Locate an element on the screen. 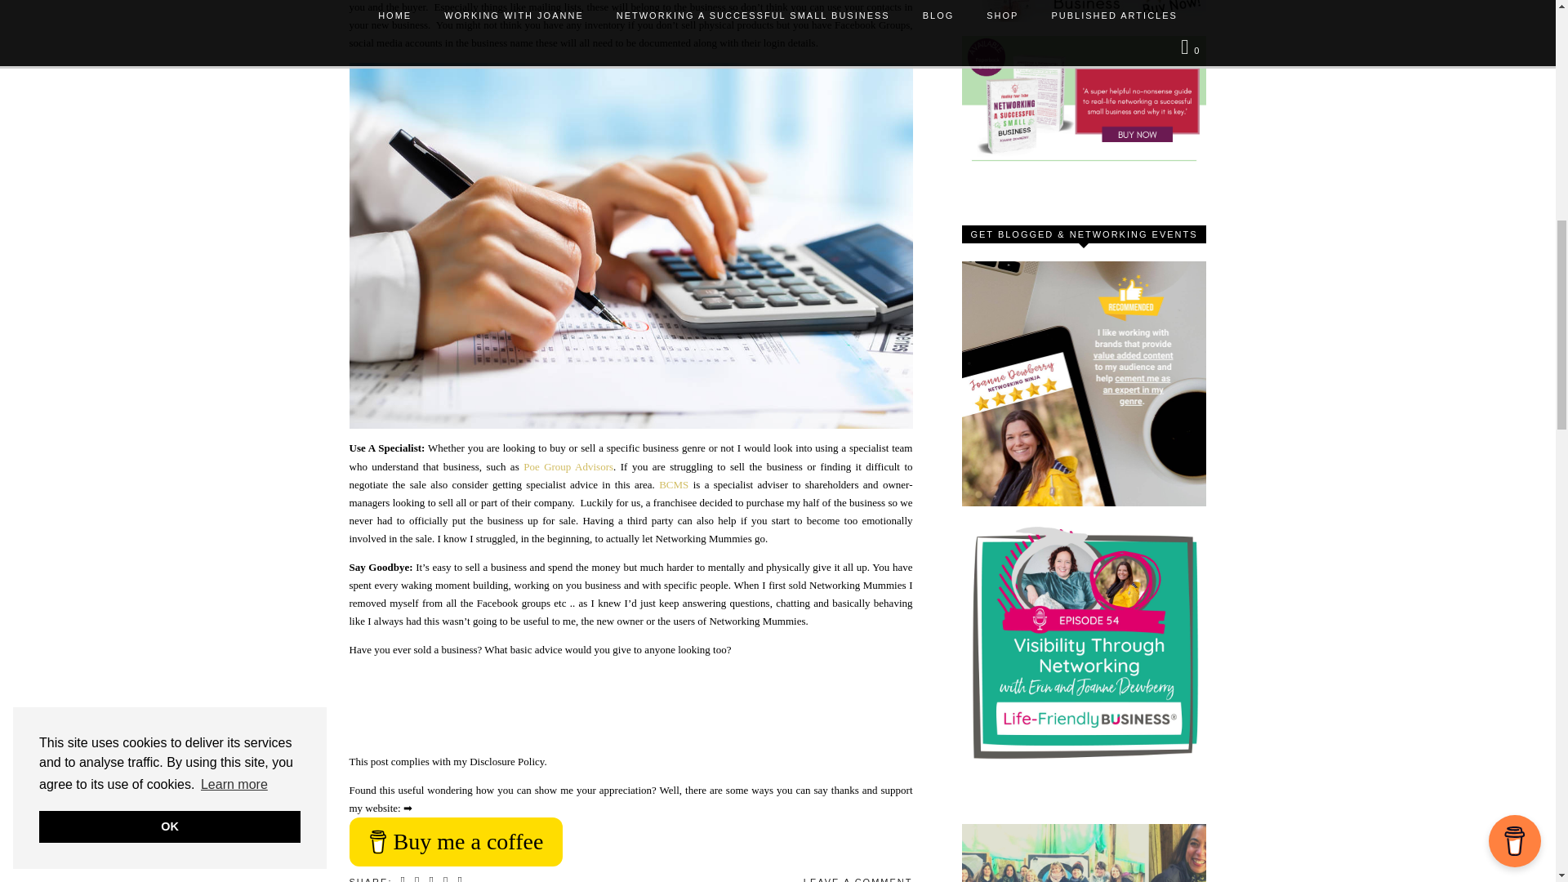 The width and height of the screenshot is (1568, 882). Share on linkedin is located at coordinates (460, 879).